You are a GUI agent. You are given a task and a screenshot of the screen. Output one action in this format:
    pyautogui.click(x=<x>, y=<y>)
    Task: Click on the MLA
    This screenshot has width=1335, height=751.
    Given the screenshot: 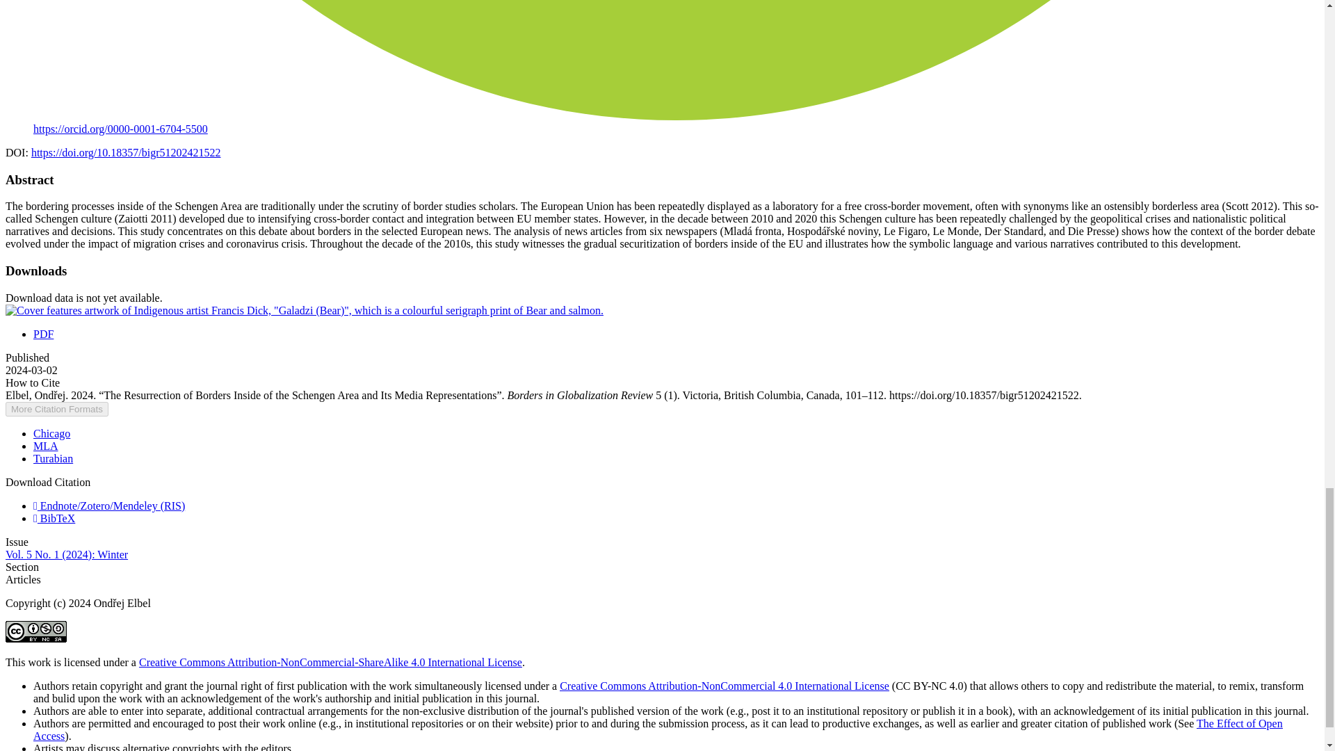 What is the action you would take?
    pyautogui.click(x=46, y=446)
    